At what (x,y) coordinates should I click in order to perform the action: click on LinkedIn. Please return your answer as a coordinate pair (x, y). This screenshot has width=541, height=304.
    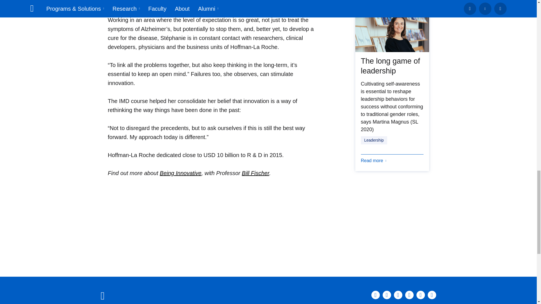
    Looking at the image, I should click on (375, 295).